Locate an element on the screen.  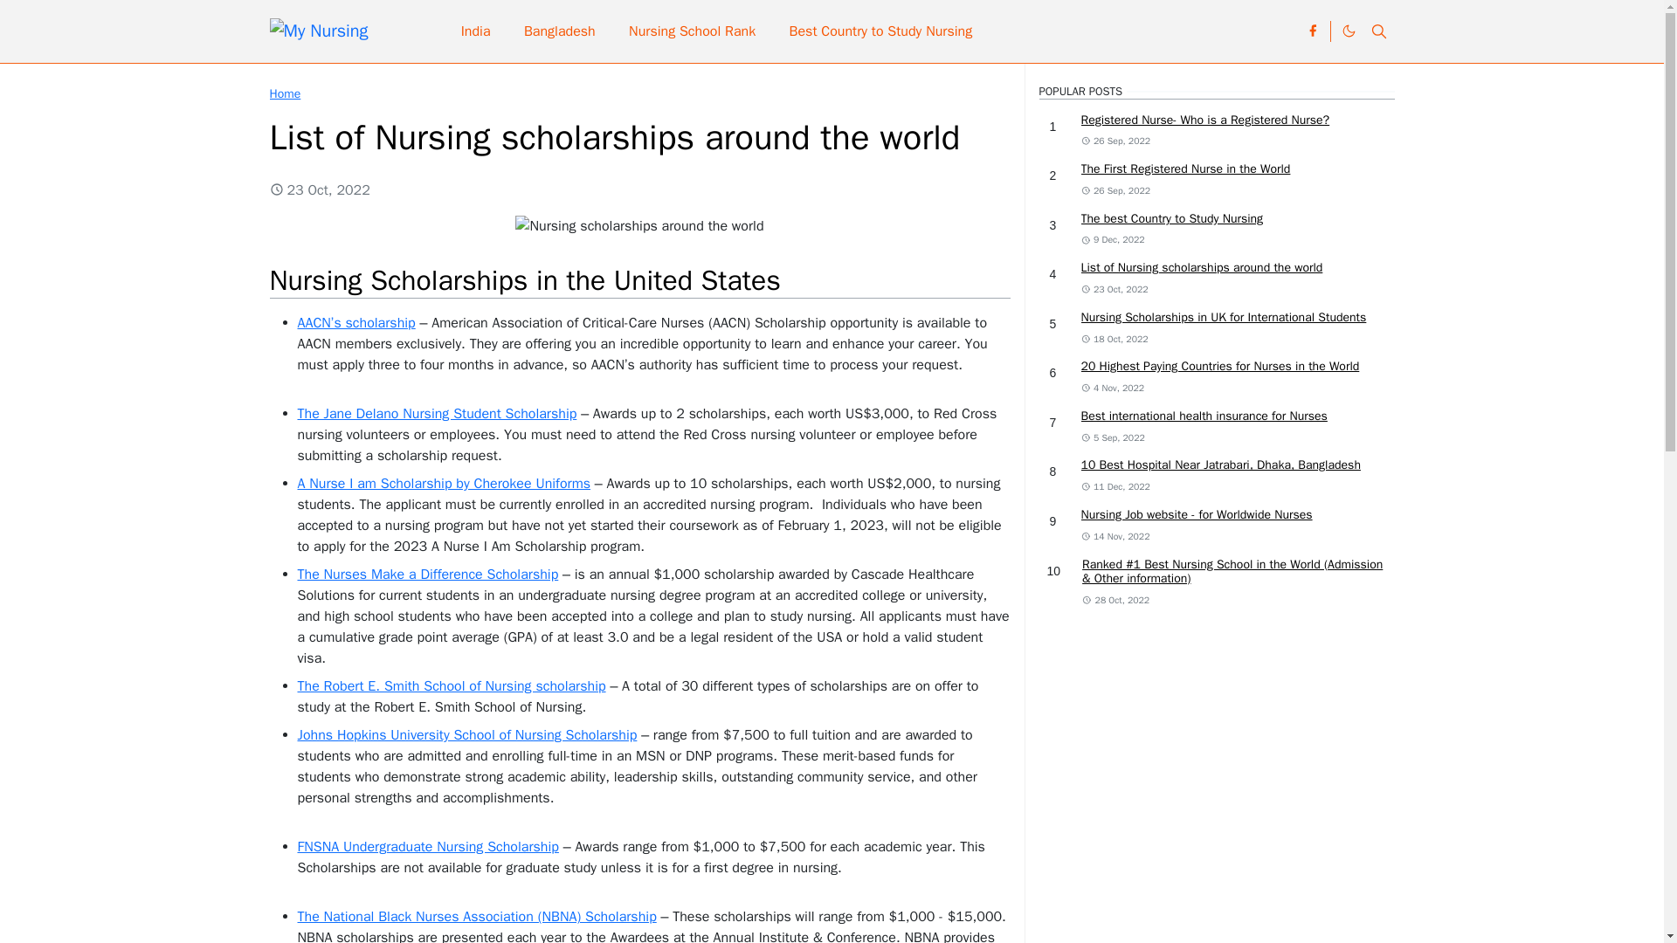
9 is located at coordinates (1053, 522).